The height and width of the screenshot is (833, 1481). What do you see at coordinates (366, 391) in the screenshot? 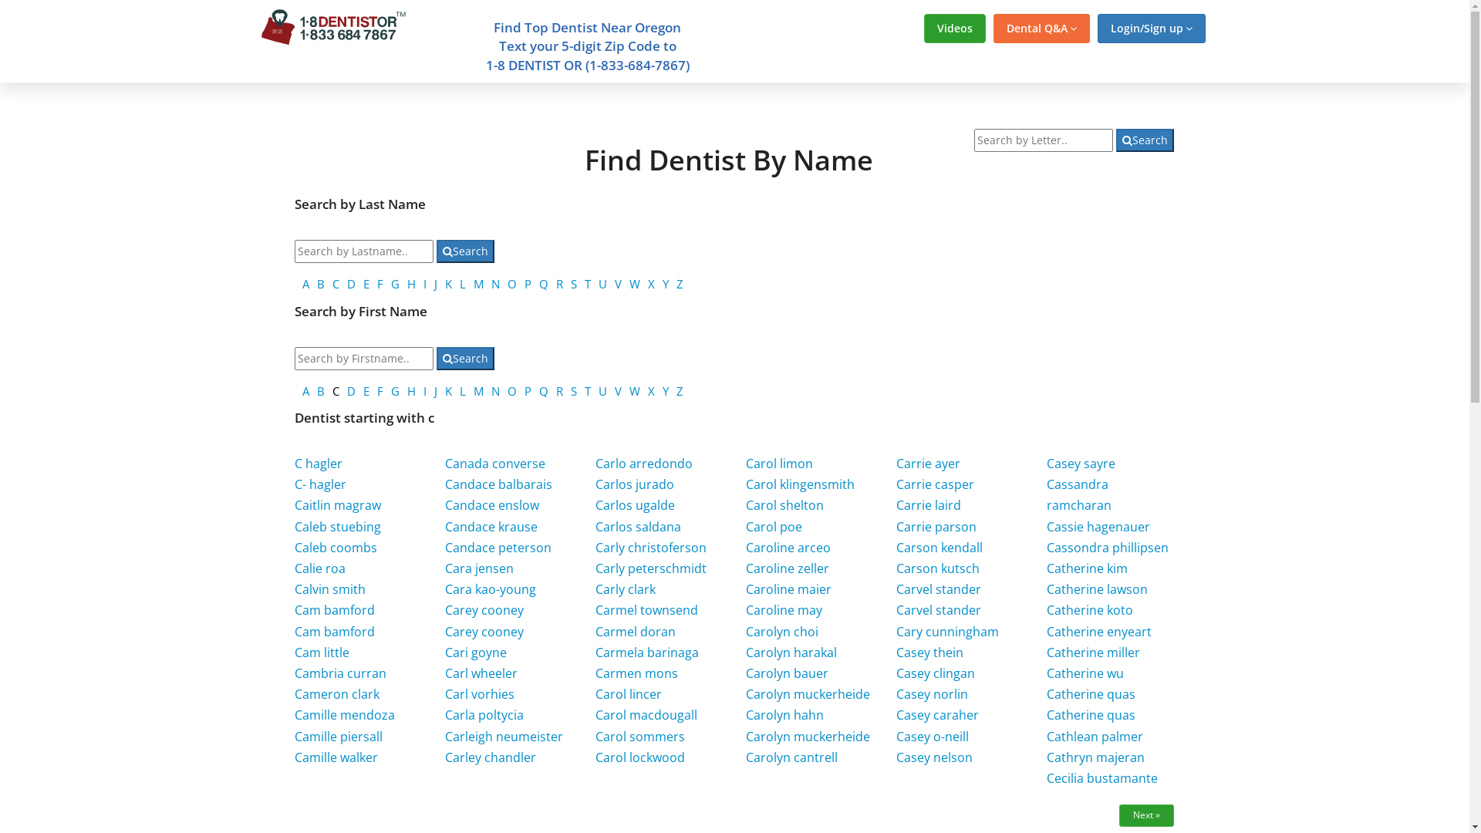
I see `E` at bounding box center [366, 391].